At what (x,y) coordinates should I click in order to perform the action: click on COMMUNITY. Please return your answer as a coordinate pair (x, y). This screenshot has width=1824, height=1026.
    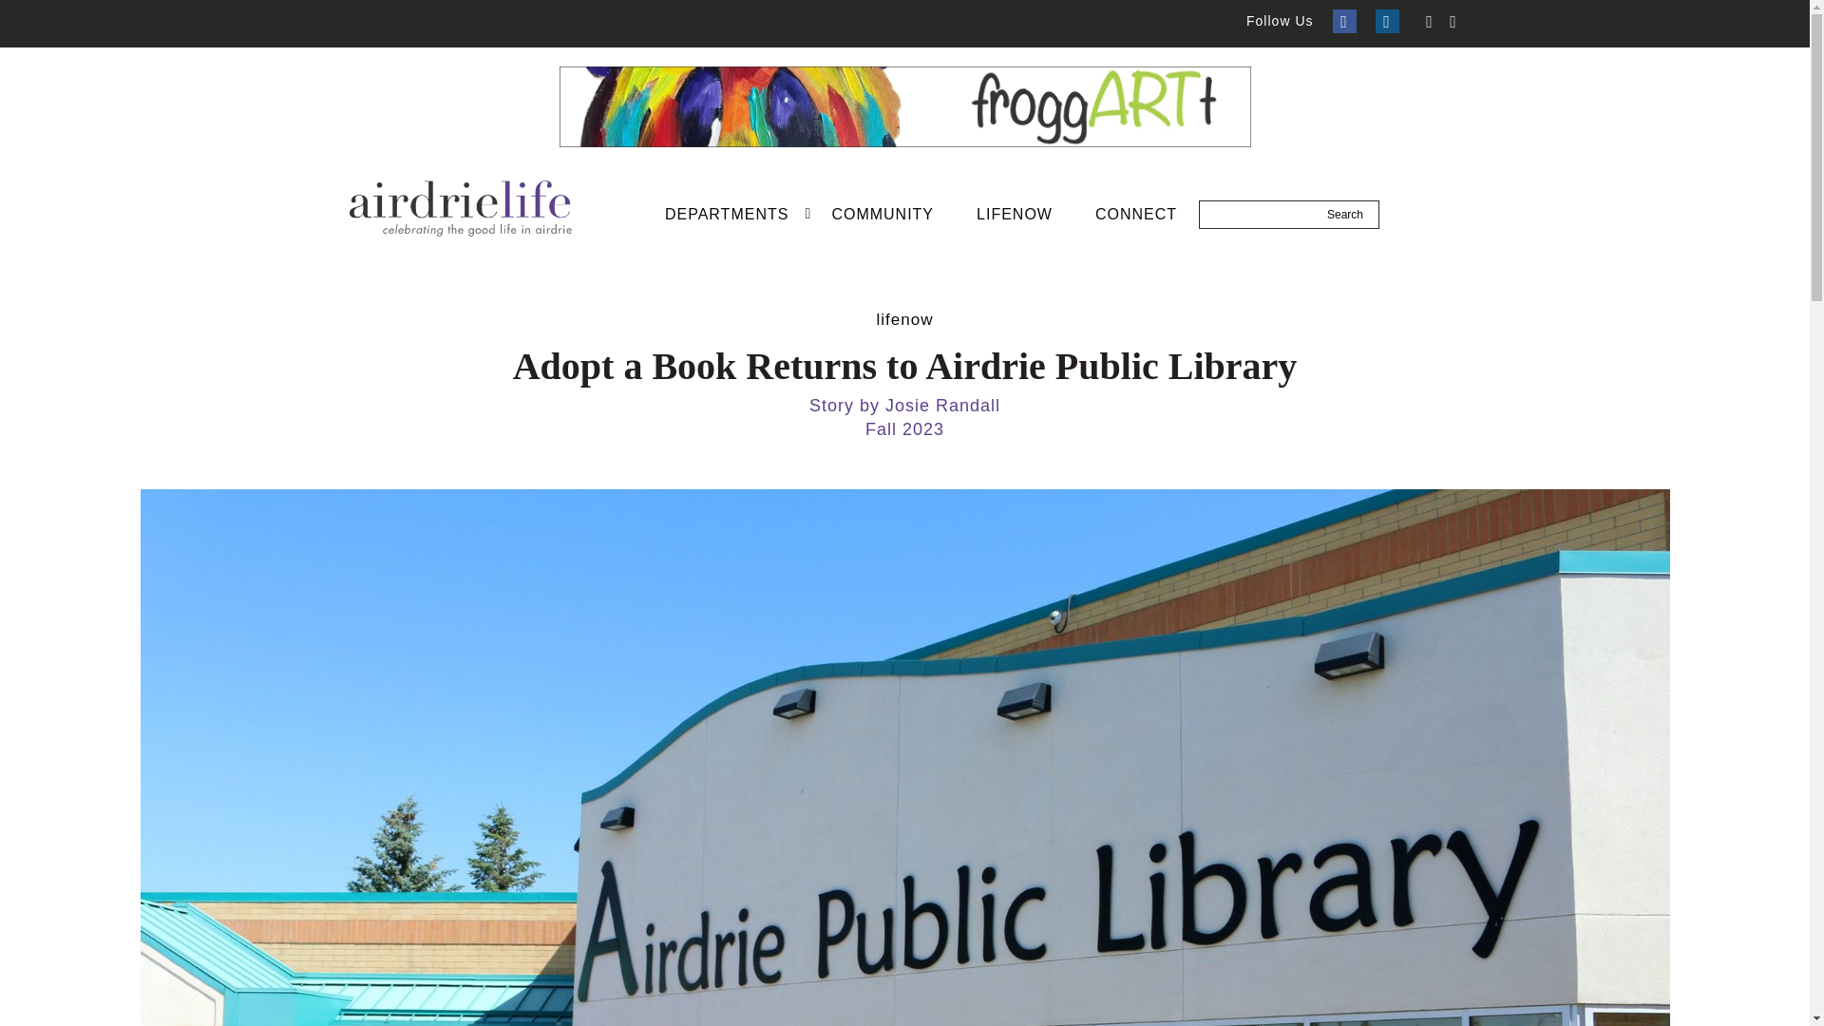
    Looking at the image, I should click on (883, 215).